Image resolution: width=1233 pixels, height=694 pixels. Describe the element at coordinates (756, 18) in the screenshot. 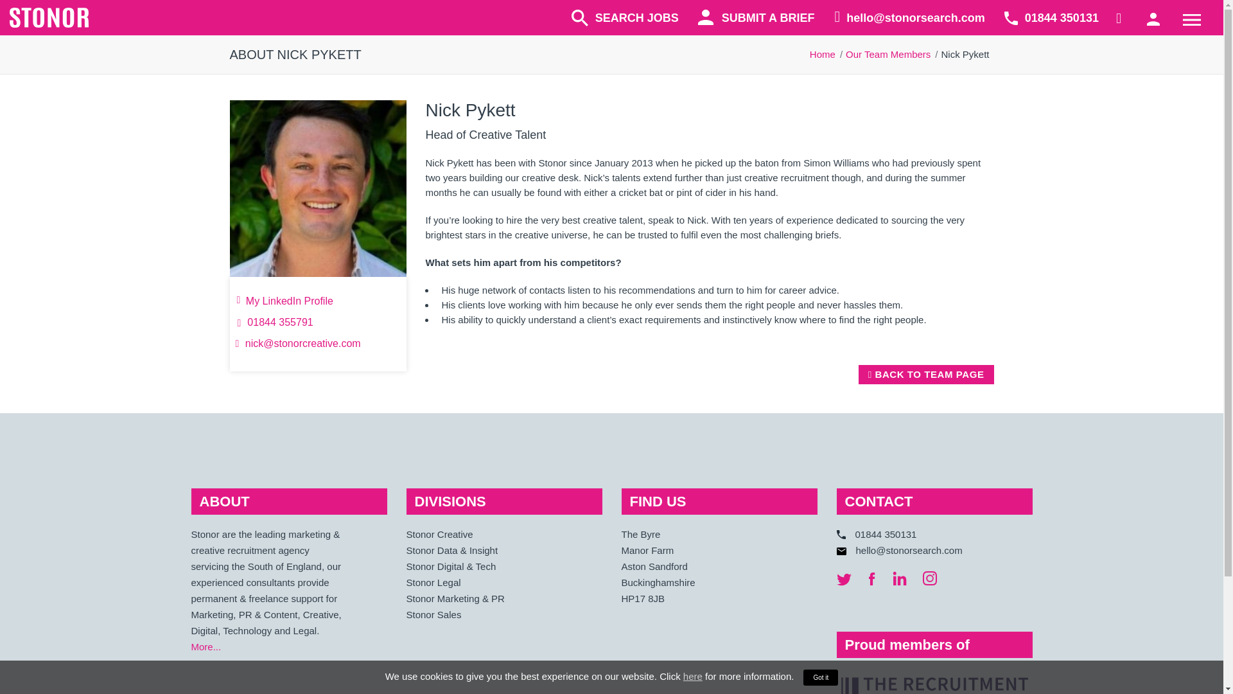

I see `SUBMIT A BRIEF` at that location.